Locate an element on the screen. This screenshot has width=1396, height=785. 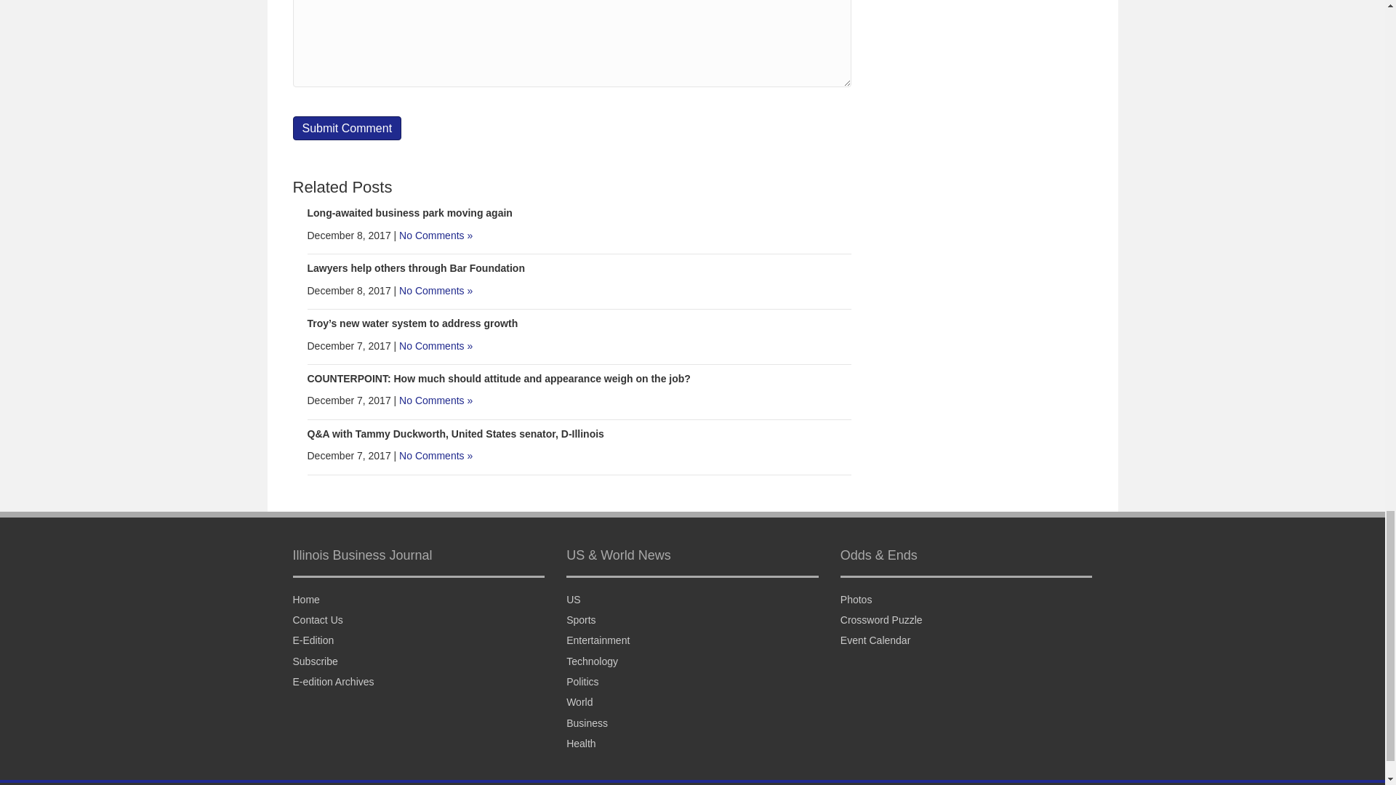
Lawyers help others through Bar Foundation is located at coordinates (416, 267).